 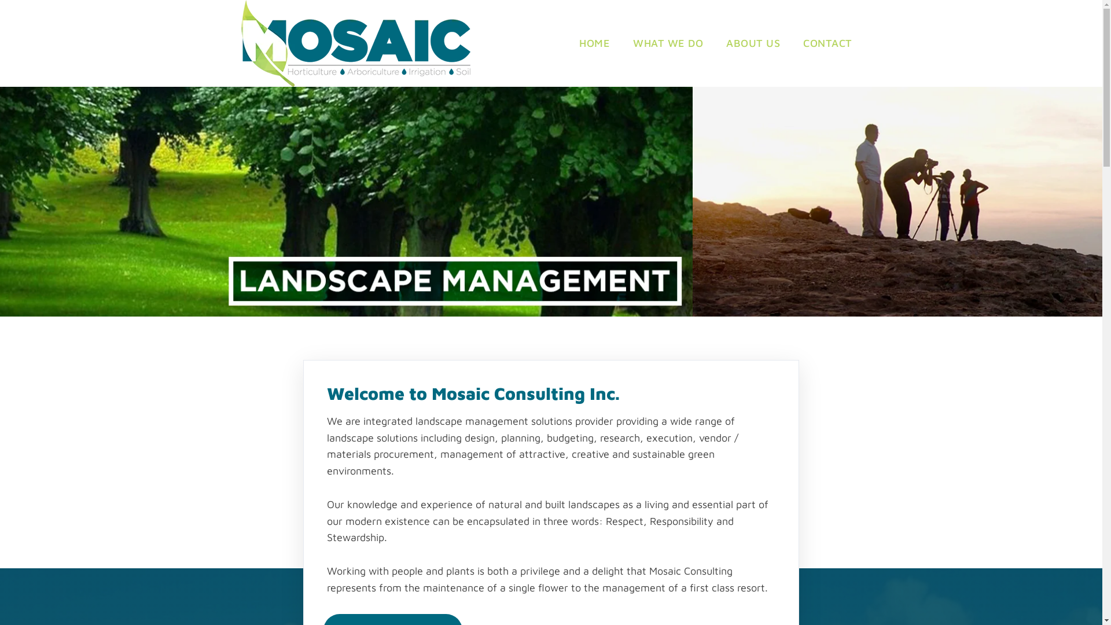 I want to click on WHAT WE DO, so click(x=668, y=43).